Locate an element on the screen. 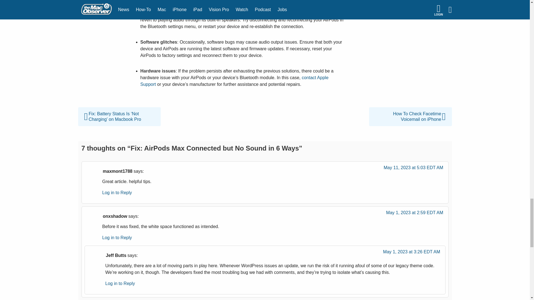  How To Check Facetime Voicemail on iPhone is located at coordinates (410, 110).